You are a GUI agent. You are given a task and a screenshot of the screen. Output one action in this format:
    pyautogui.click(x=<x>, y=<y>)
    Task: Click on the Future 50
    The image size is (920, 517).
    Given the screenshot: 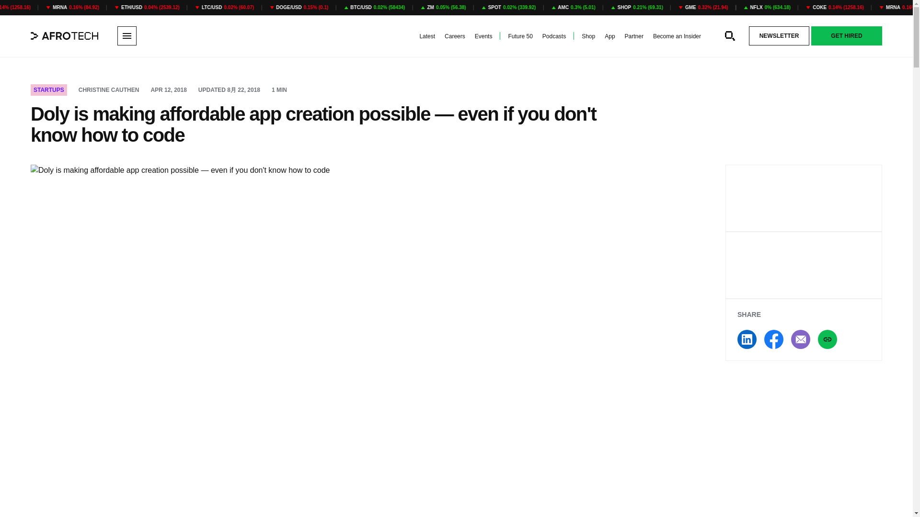 What is the action you would take?
    pyautogui.click(x=520, y=36)
    